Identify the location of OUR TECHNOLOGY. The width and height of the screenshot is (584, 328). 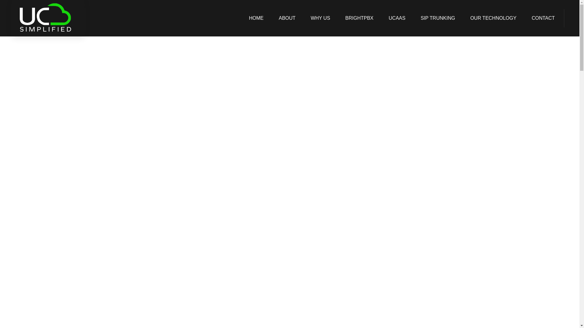
(493, 18).